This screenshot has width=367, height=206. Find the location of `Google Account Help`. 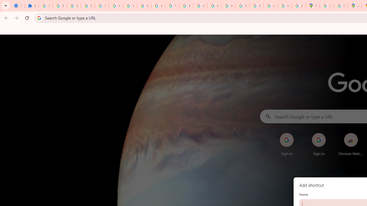

Google Account Help is located at coordinates (116, 6).